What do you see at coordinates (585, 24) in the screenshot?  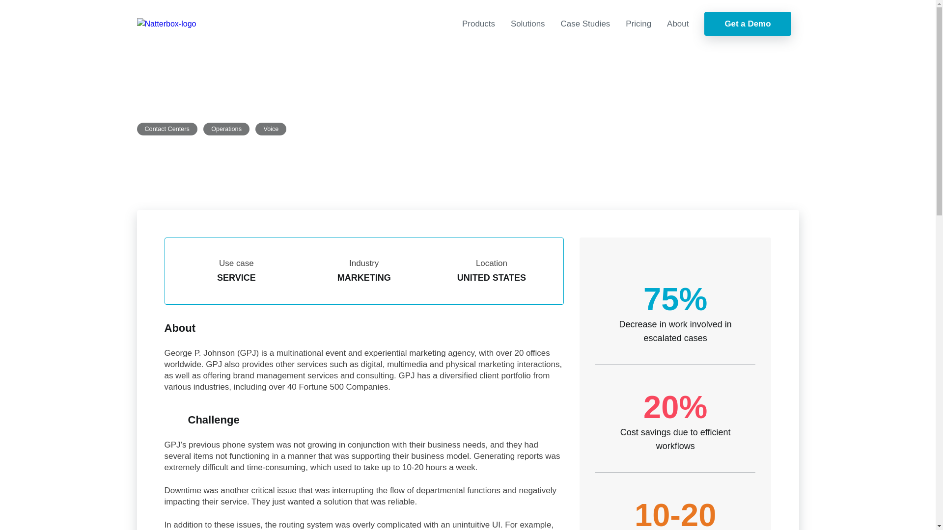 I see `Case Studies` at bounding box center [585, 24].